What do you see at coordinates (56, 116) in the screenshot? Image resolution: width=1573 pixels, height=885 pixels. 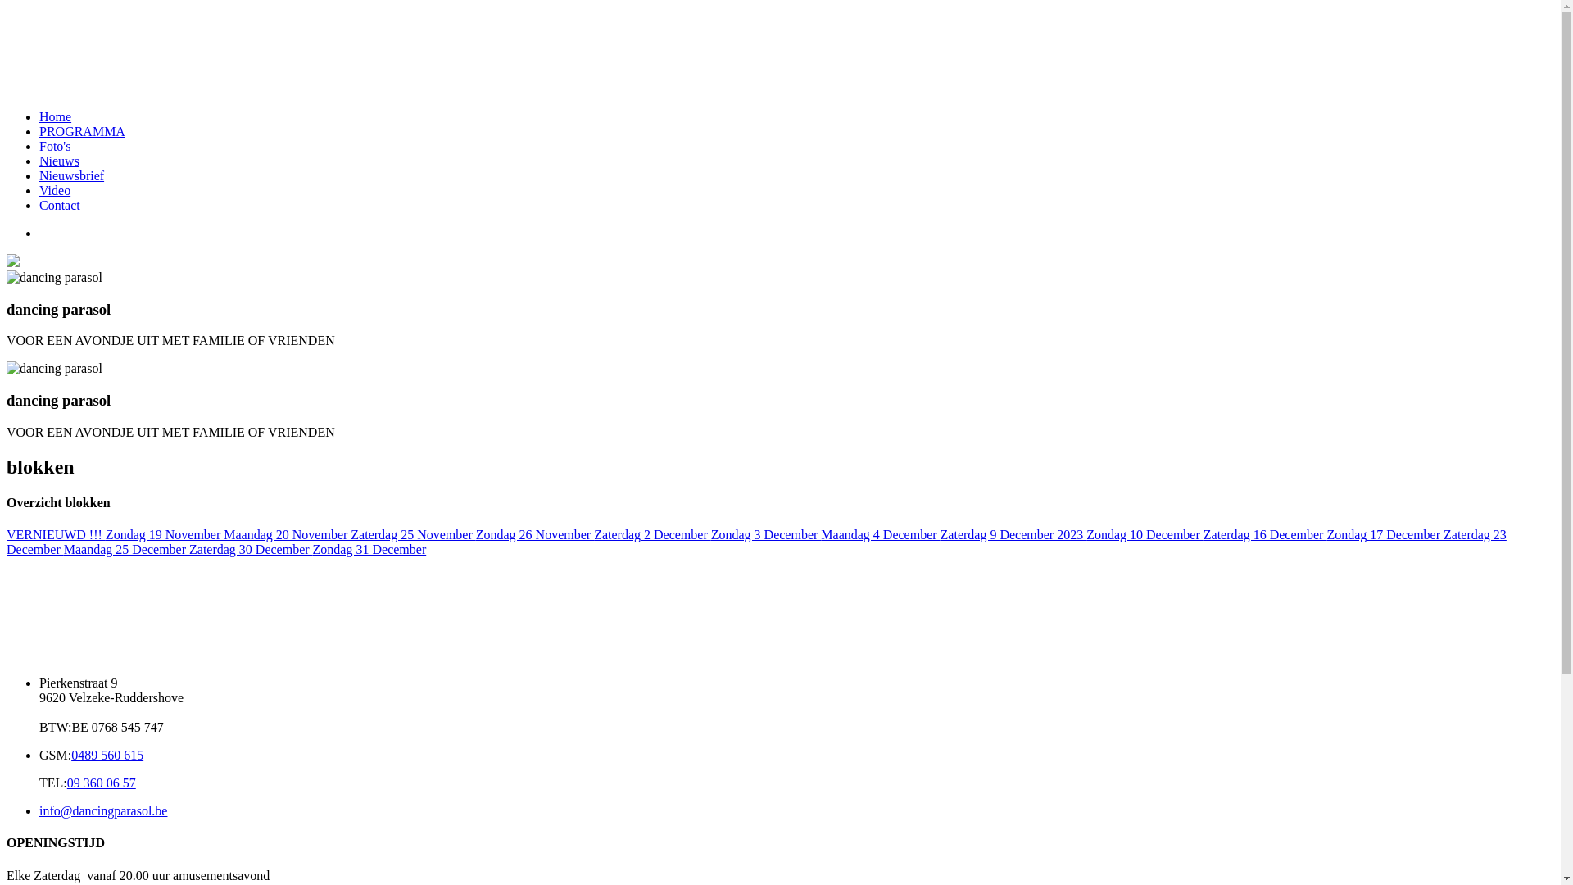 I see `Home` at bounding box center [56, 116].